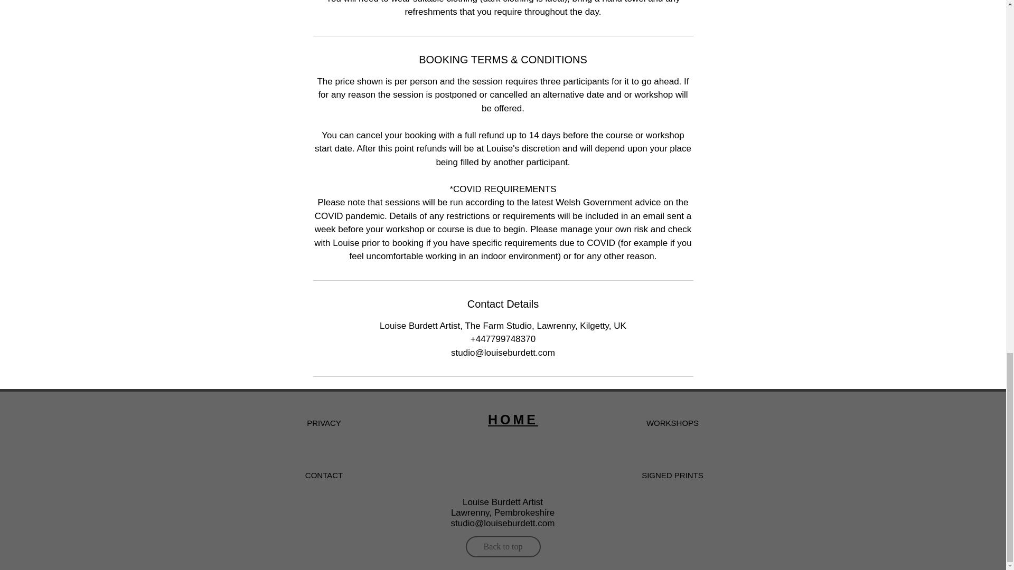 Image resolution: width=1014 pixels, height=570 pixels. What do you see at coordinates (513, 419) in the screenshot?
I see `HOME` at bounding box center [513, 419].